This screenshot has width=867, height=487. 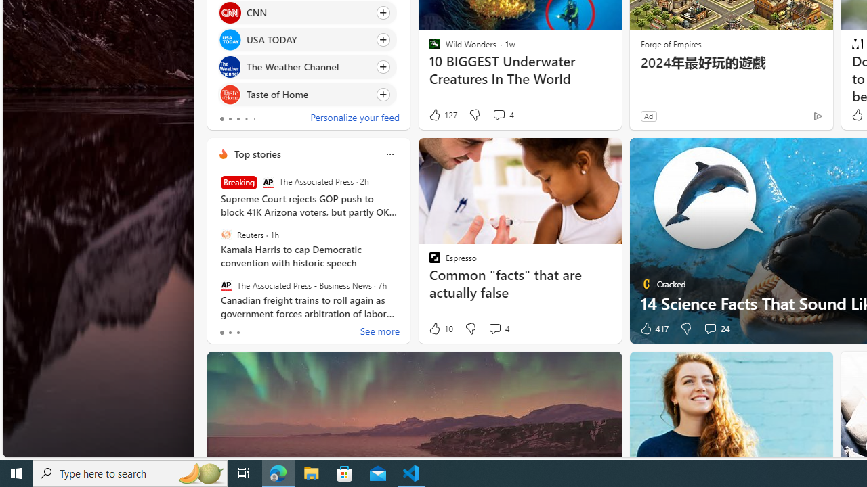 What do you see at coordinates (354, 119) in the screenshot?
I see `Personalize your feed` at bounding box center [354, 119].